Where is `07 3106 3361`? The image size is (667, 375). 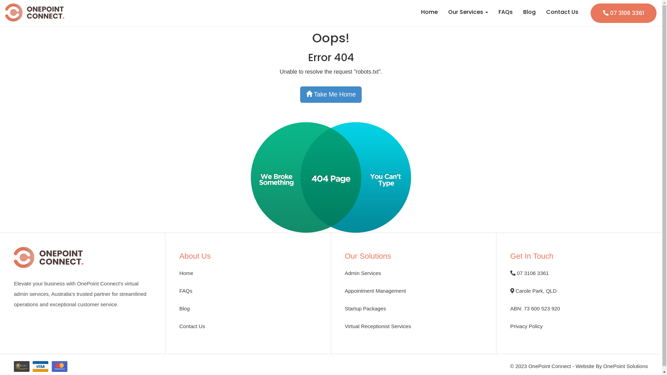
07 3106 3361 is located at coordinates (529, 273).